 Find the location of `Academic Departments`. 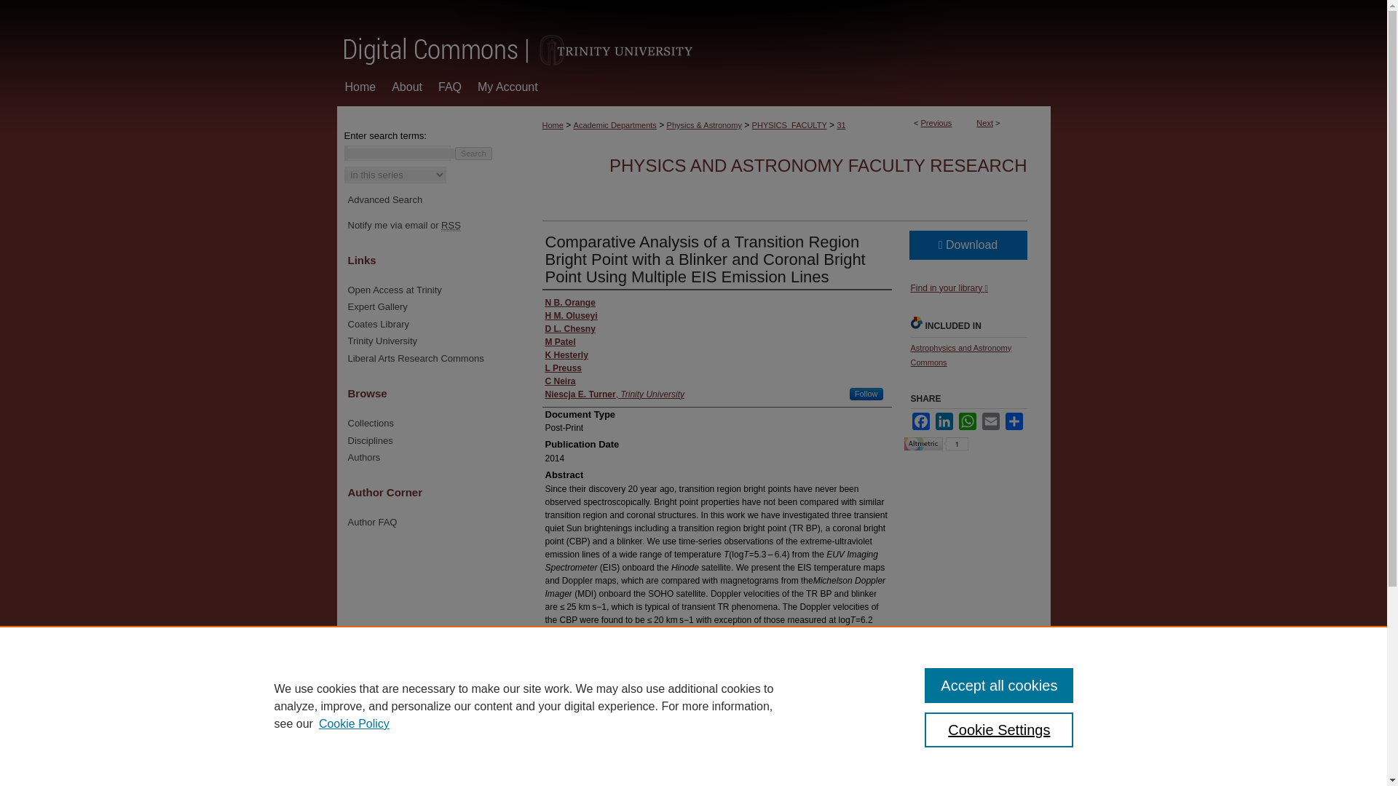

Academic Departments is located at coordinates (615, 125).